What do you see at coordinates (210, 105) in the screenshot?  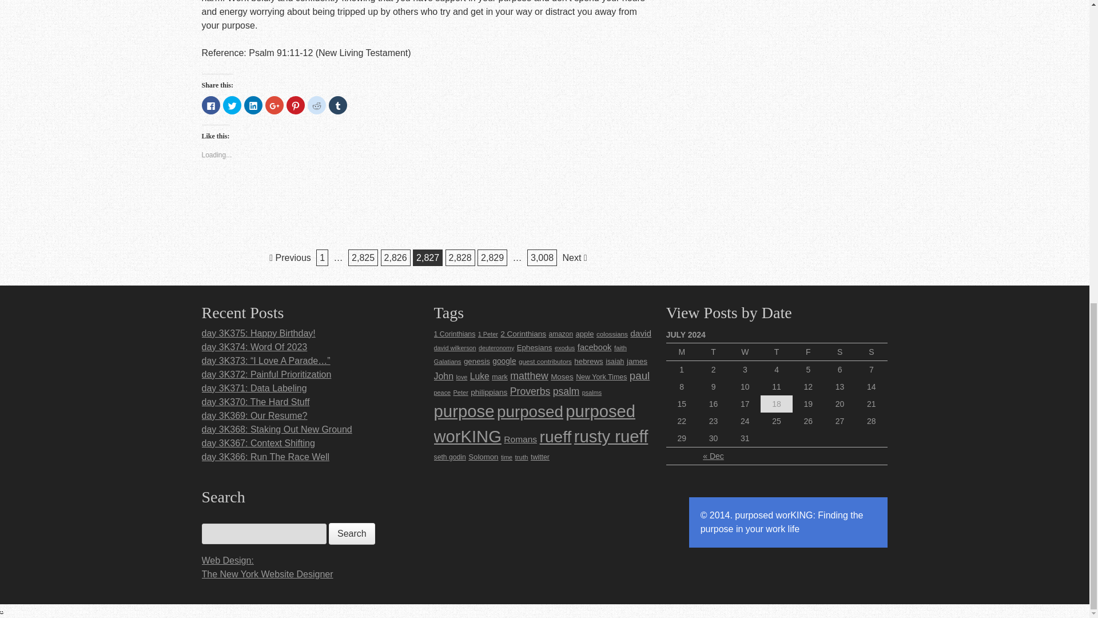 I see `Click to share on Facebook` at bounding box center [210, 105].